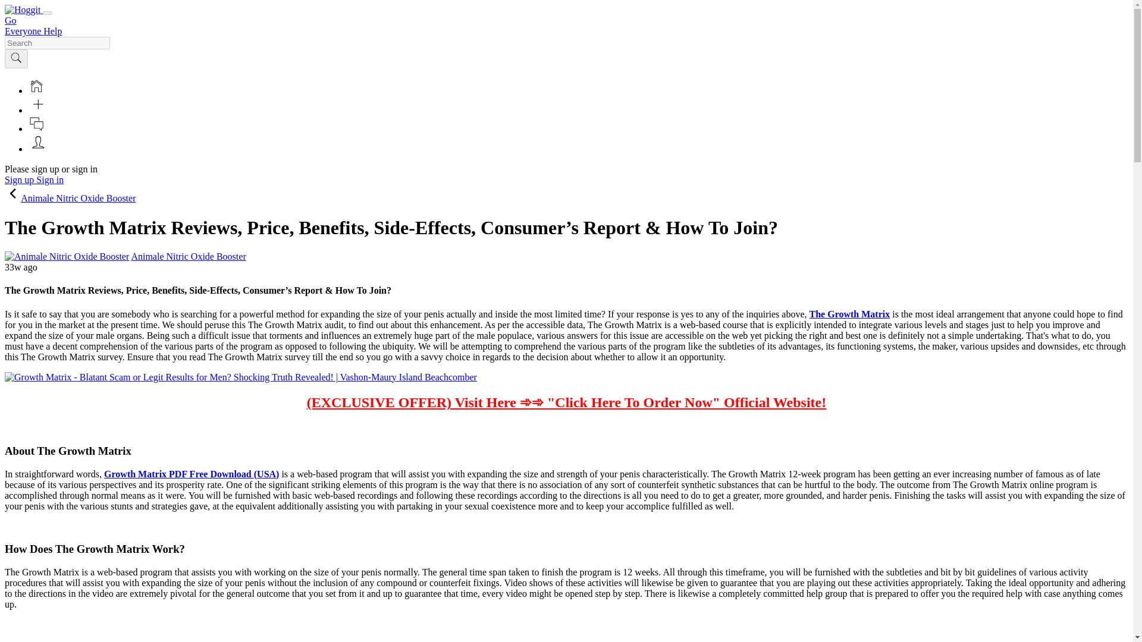 The image size is (1142, 642). Describe the element at coordinates (67, 257) in the screenshot. I see `Animale Nitric Oxide Booster` at that location.